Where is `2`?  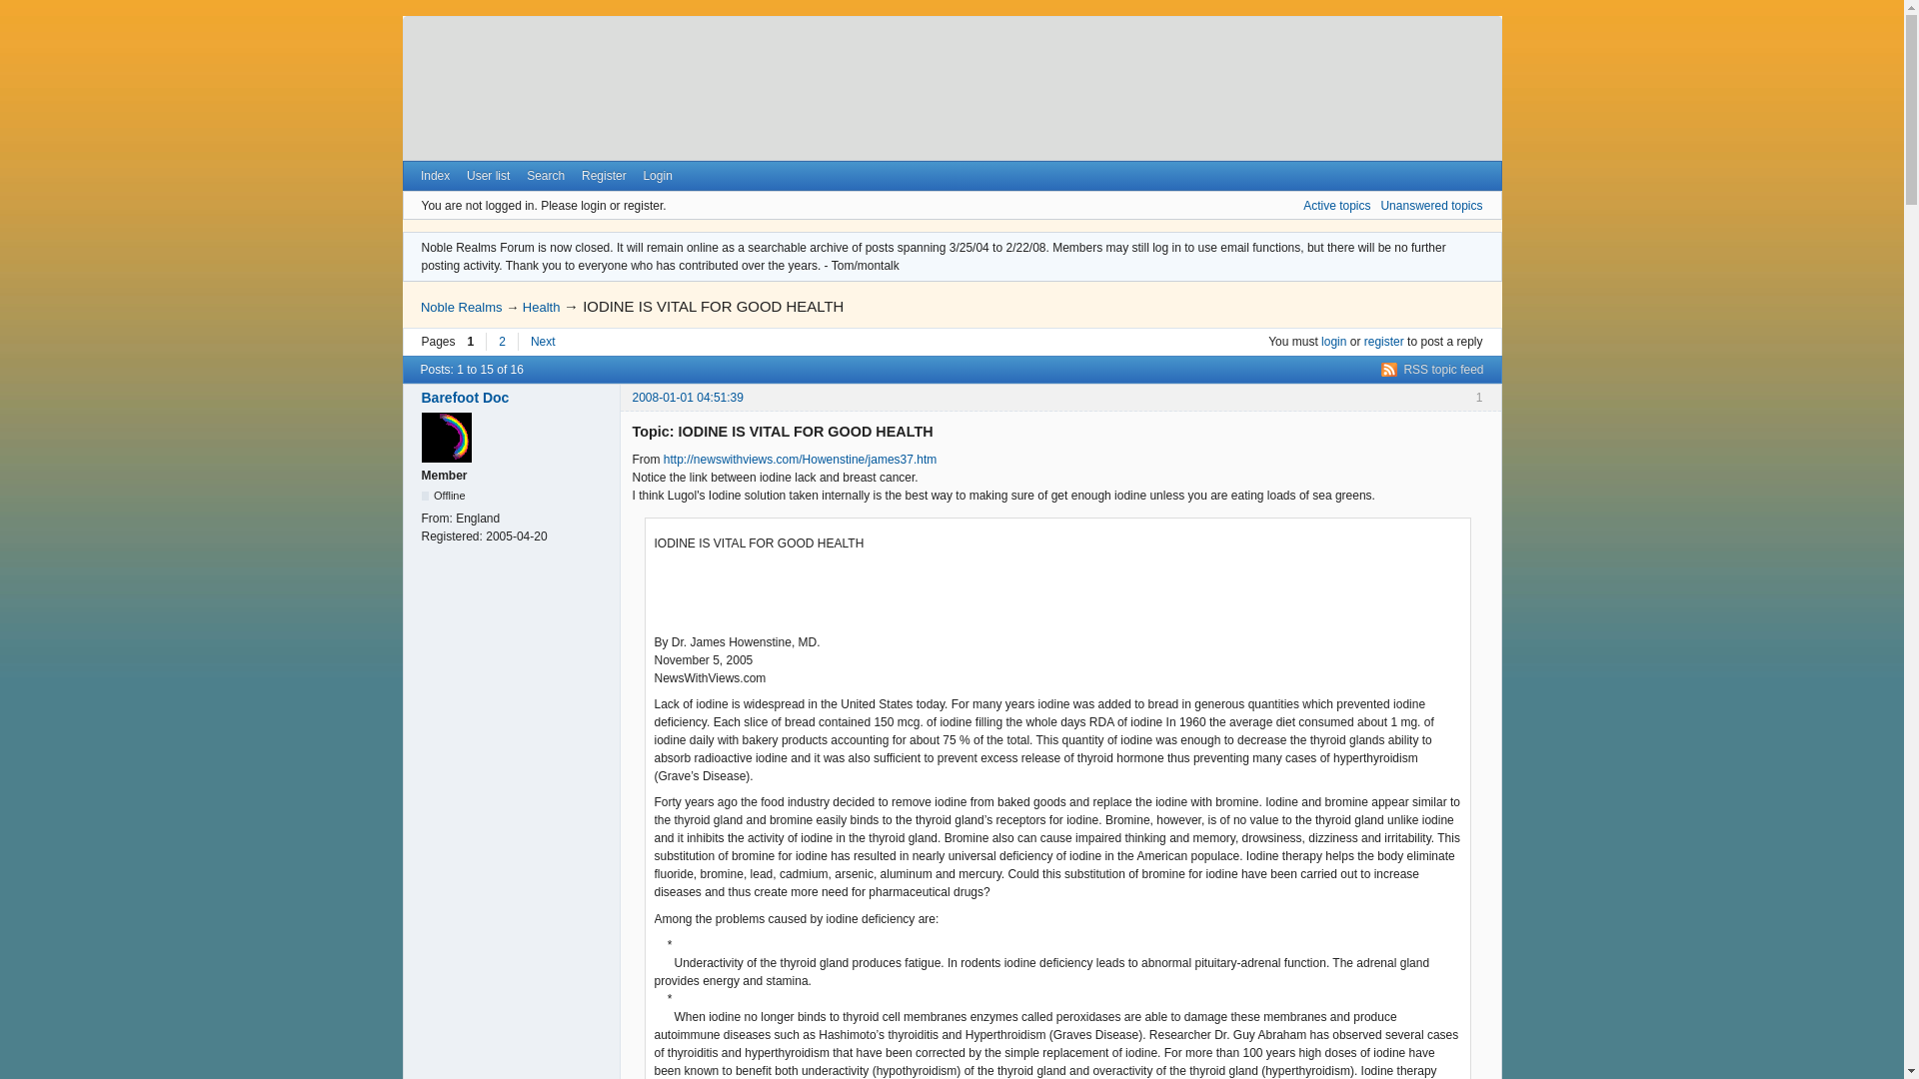 2 is located at coordinates (502, 342).